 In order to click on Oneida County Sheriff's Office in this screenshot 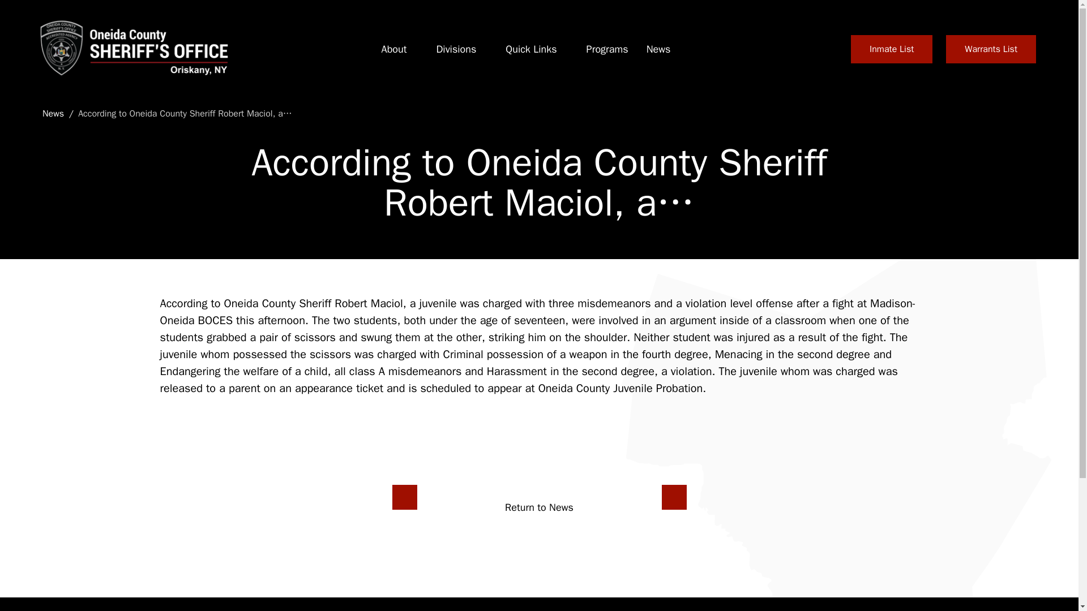, I will do `click(132, 49)`.